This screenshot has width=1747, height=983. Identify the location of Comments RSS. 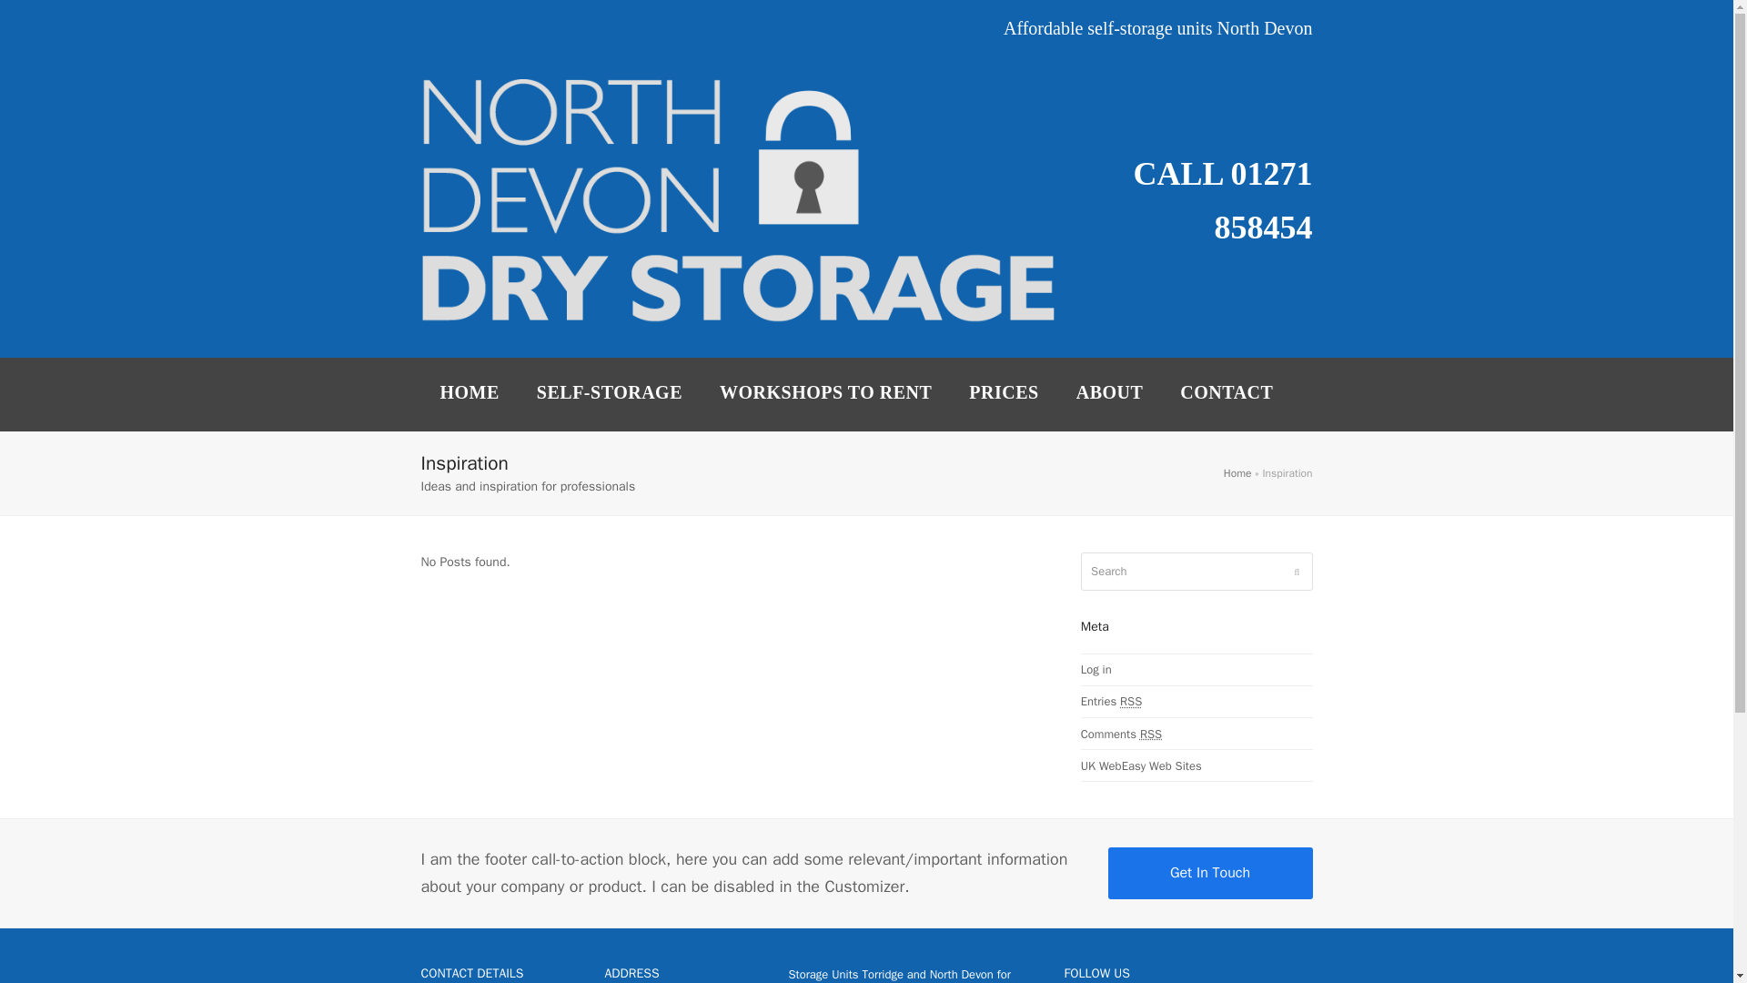
(1121, 734).